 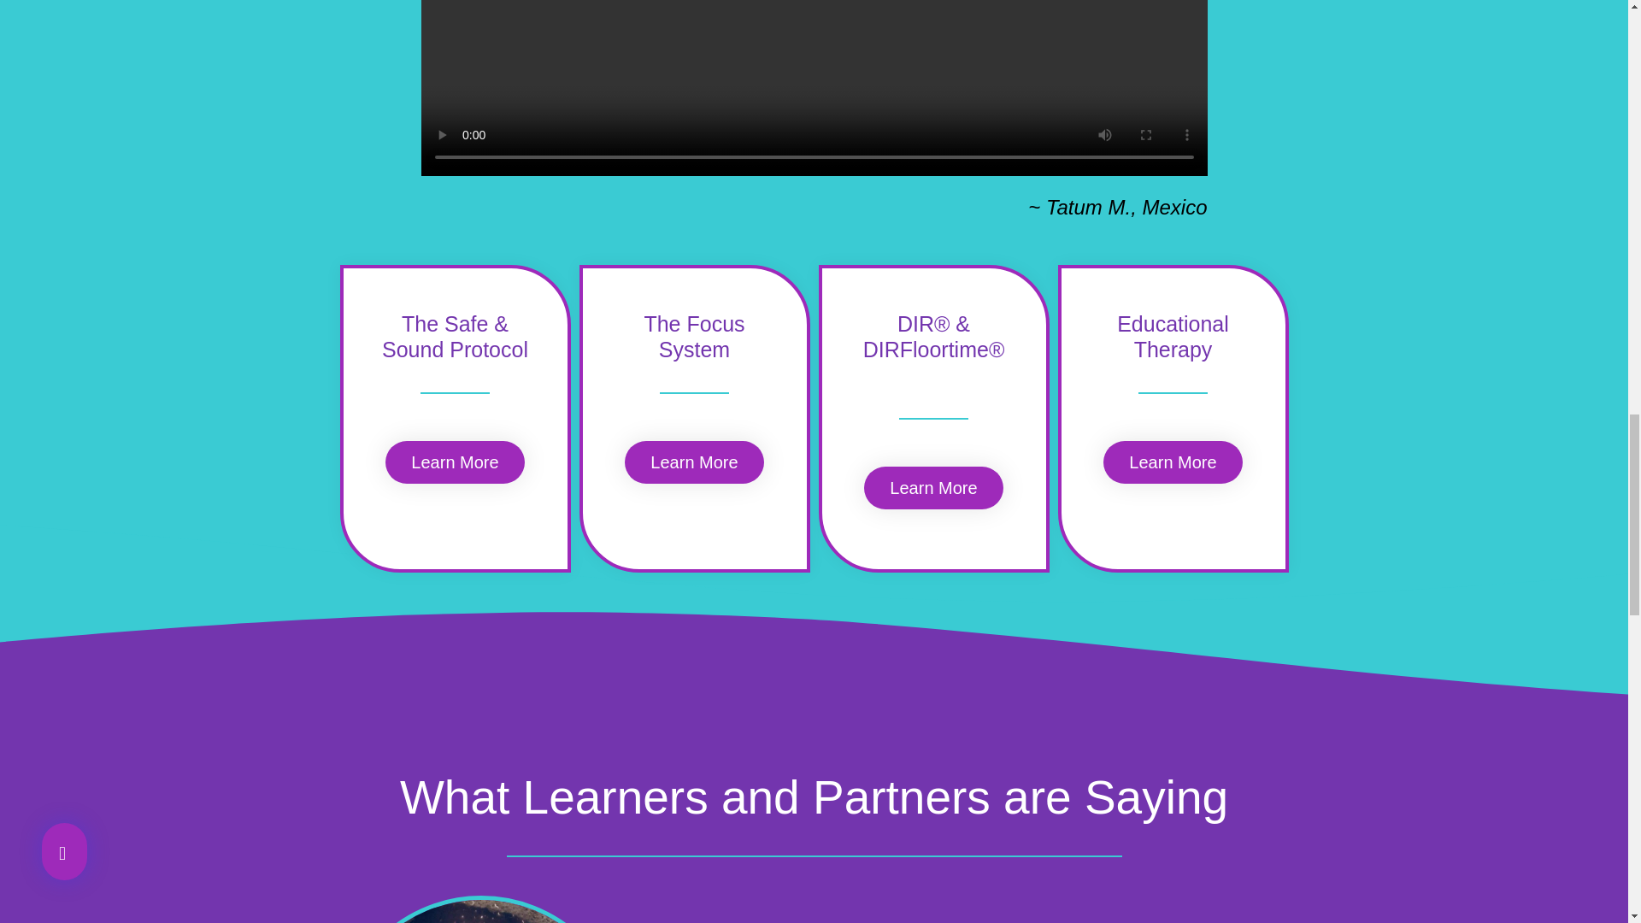 I want to click on Learn More, so click(x=455, y=461).